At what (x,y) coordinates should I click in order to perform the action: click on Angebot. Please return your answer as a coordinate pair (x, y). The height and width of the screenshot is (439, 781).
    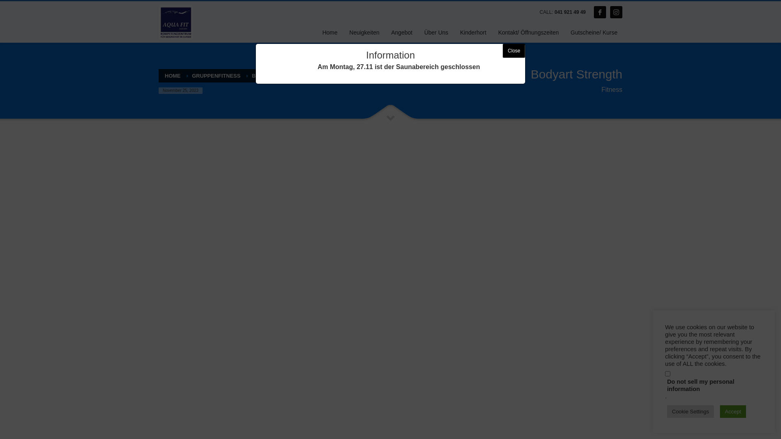
    Looking at the image, I should click on (402, 33).